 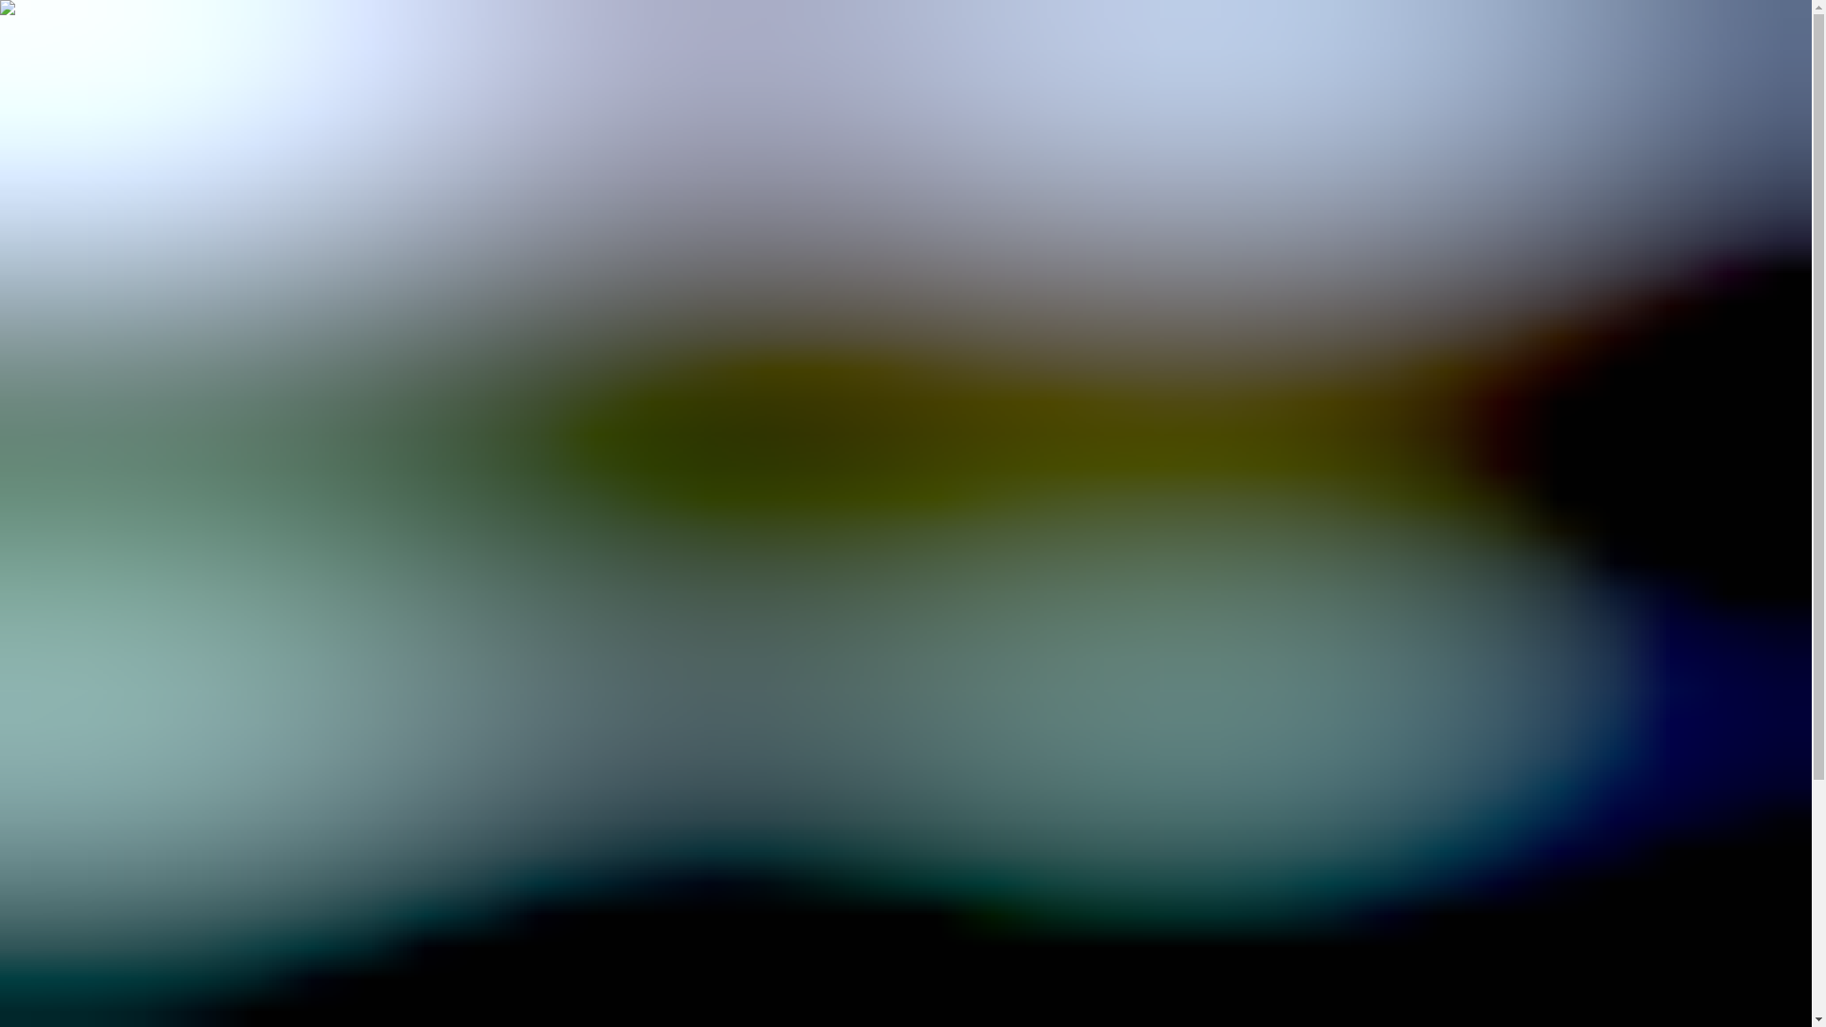 What do you see at coordinates (101, 93) in the screenshot?
I see `Do business` at bounding box center [101, 93].